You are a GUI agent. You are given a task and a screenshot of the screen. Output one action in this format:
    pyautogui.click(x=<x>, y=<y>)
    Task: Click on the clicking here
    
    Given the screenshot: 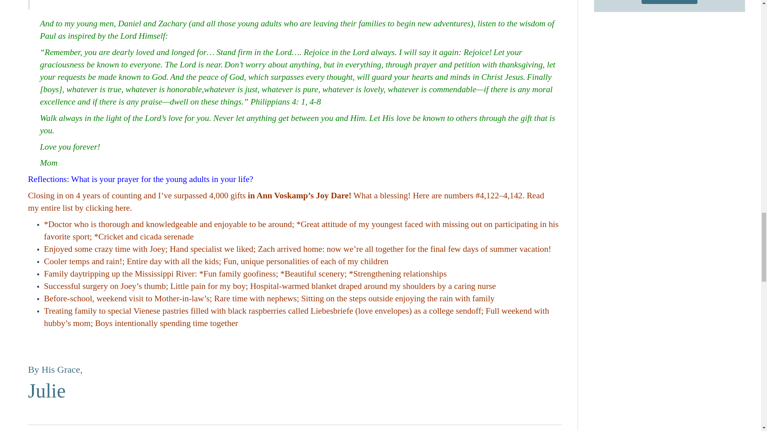 What is the action you would take?
    pyautogui.click(x=108, y=208)
    